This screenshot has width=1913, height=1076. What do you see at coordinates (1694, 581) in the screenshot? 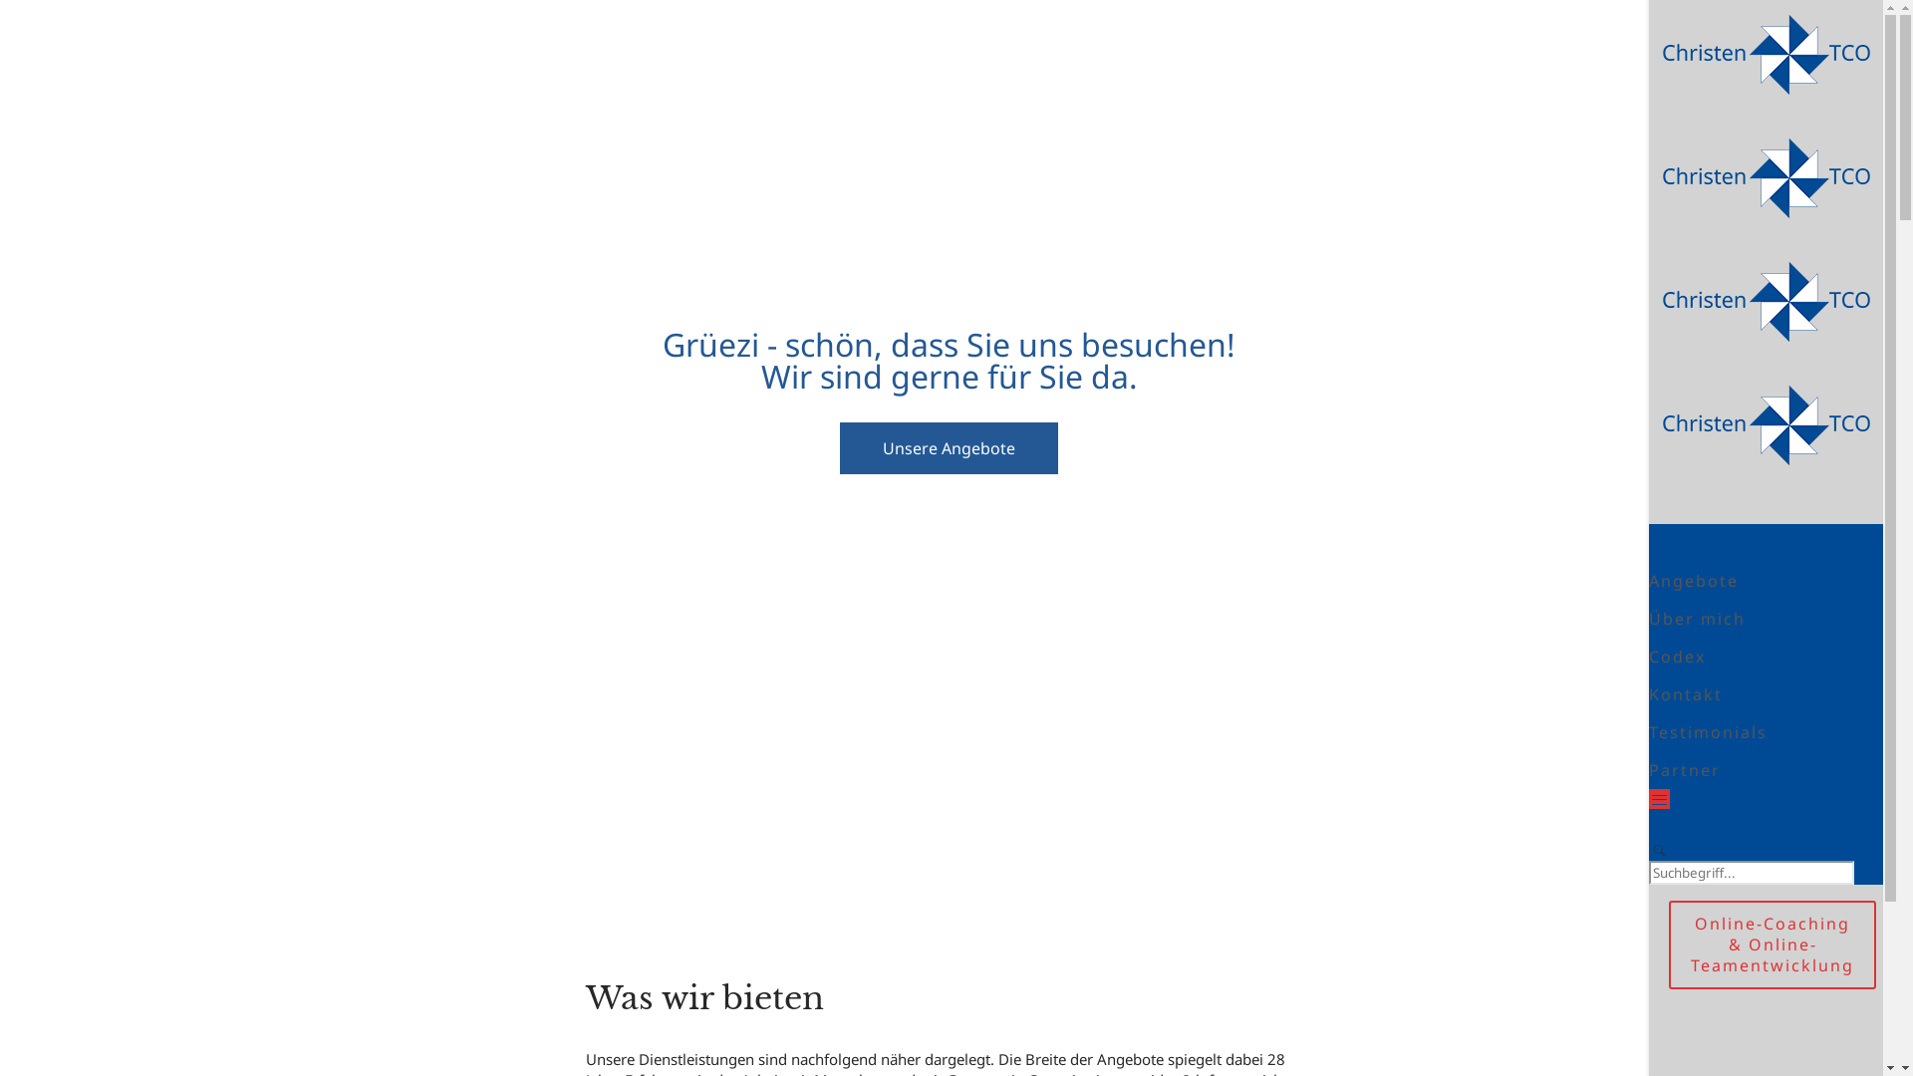
I see `Angebote` at bounding box center [1694, 581].